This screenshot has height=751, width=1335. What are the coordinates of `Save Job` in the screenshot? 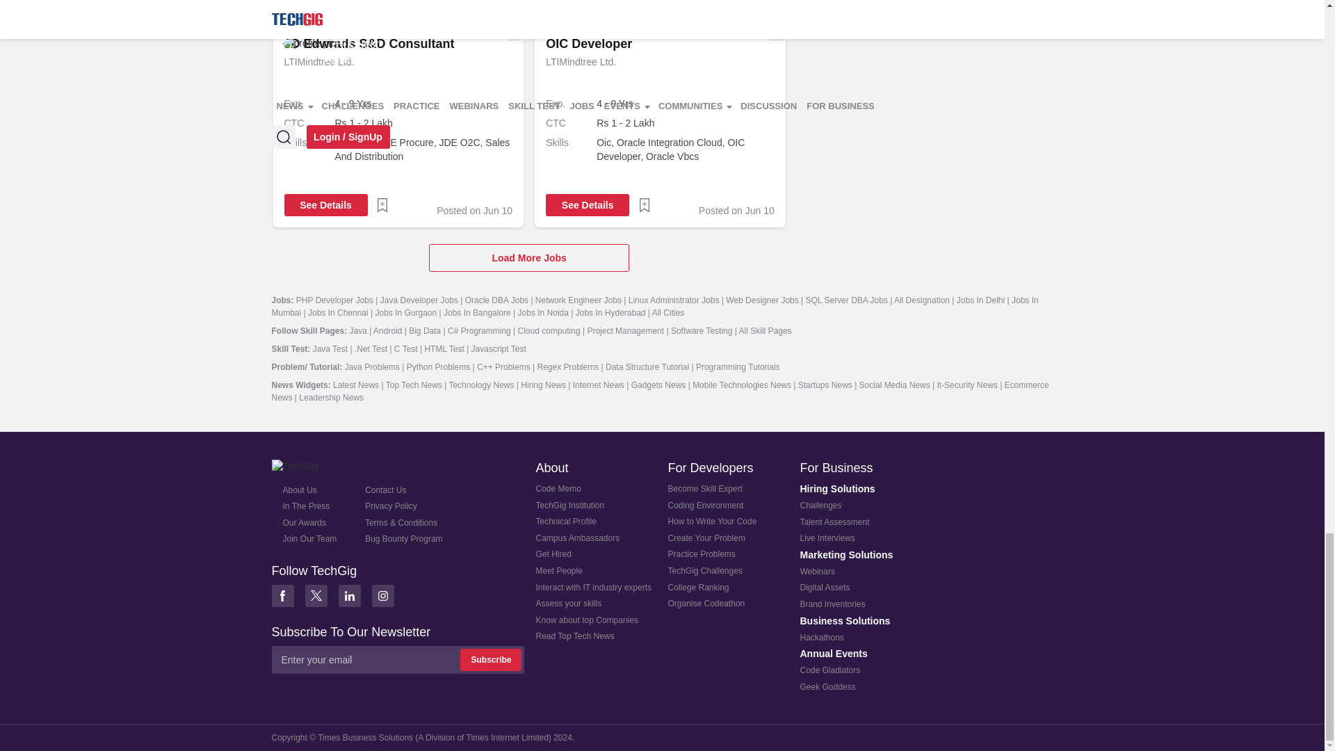 It's located at (382, 204).